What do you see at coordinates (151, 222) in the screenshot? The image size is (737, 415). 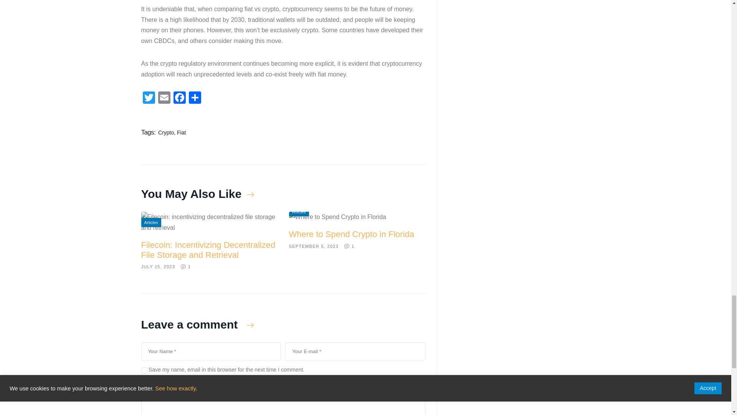 I see `View all posts in Articles` at bounding box center [151, 222].